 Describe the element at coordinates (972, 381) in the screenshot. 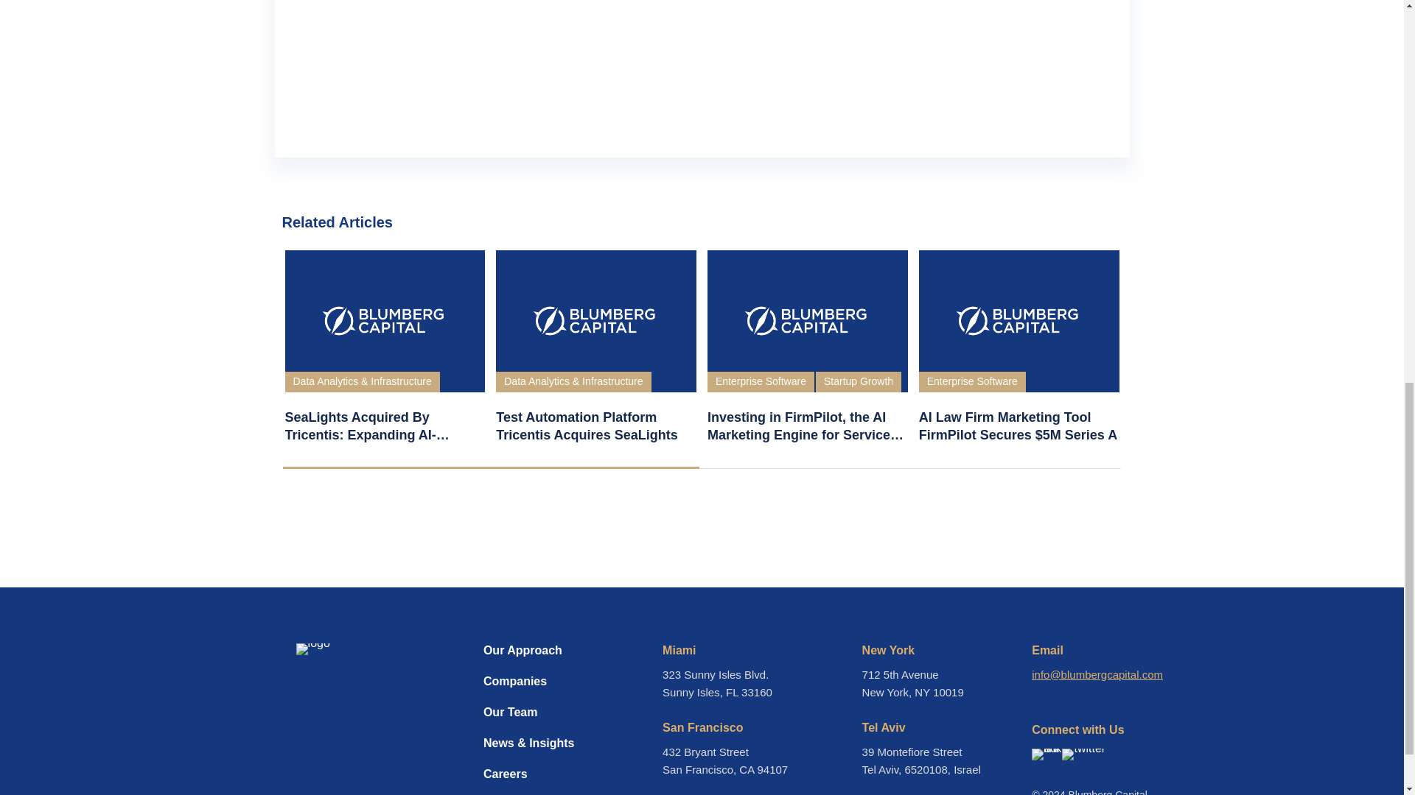

I see `Enterprise Software` at that location.